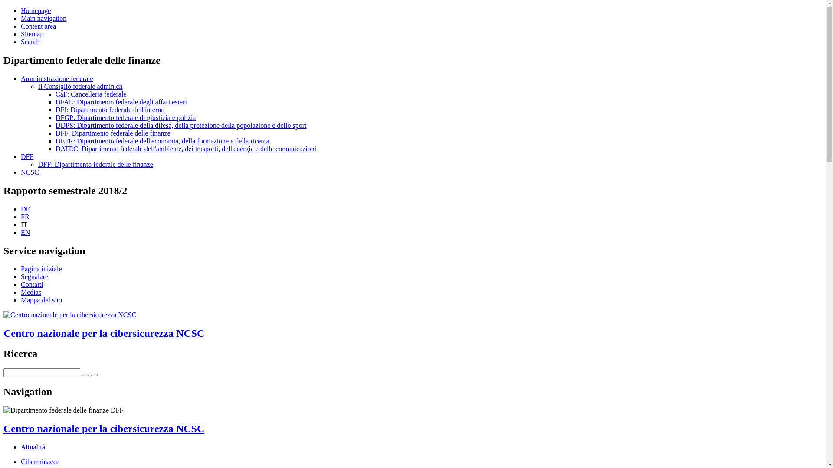  Describe the element at coordinates (24, 224) in the screenshot. I see `IT` at that location.